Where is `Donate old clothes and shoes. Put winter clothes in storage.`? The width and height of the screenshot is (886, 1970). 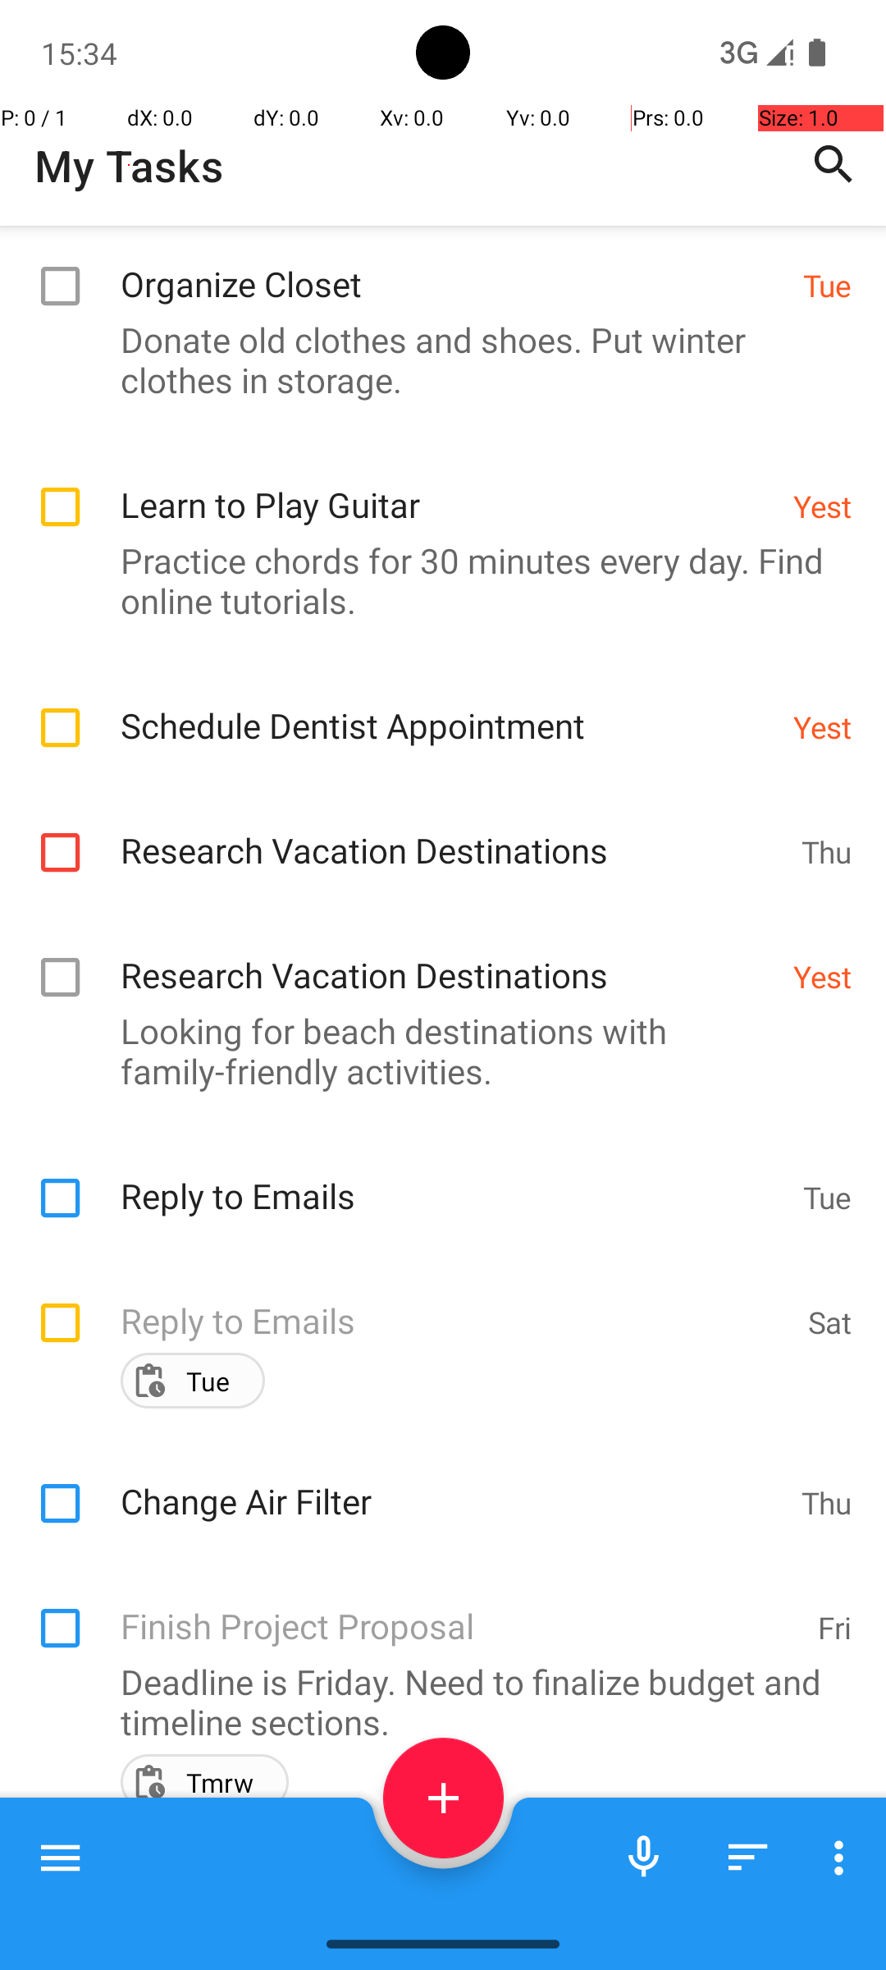
Donate old clothes and shoes. Put winter clothes in storage. is located at coordinates (435, 360).